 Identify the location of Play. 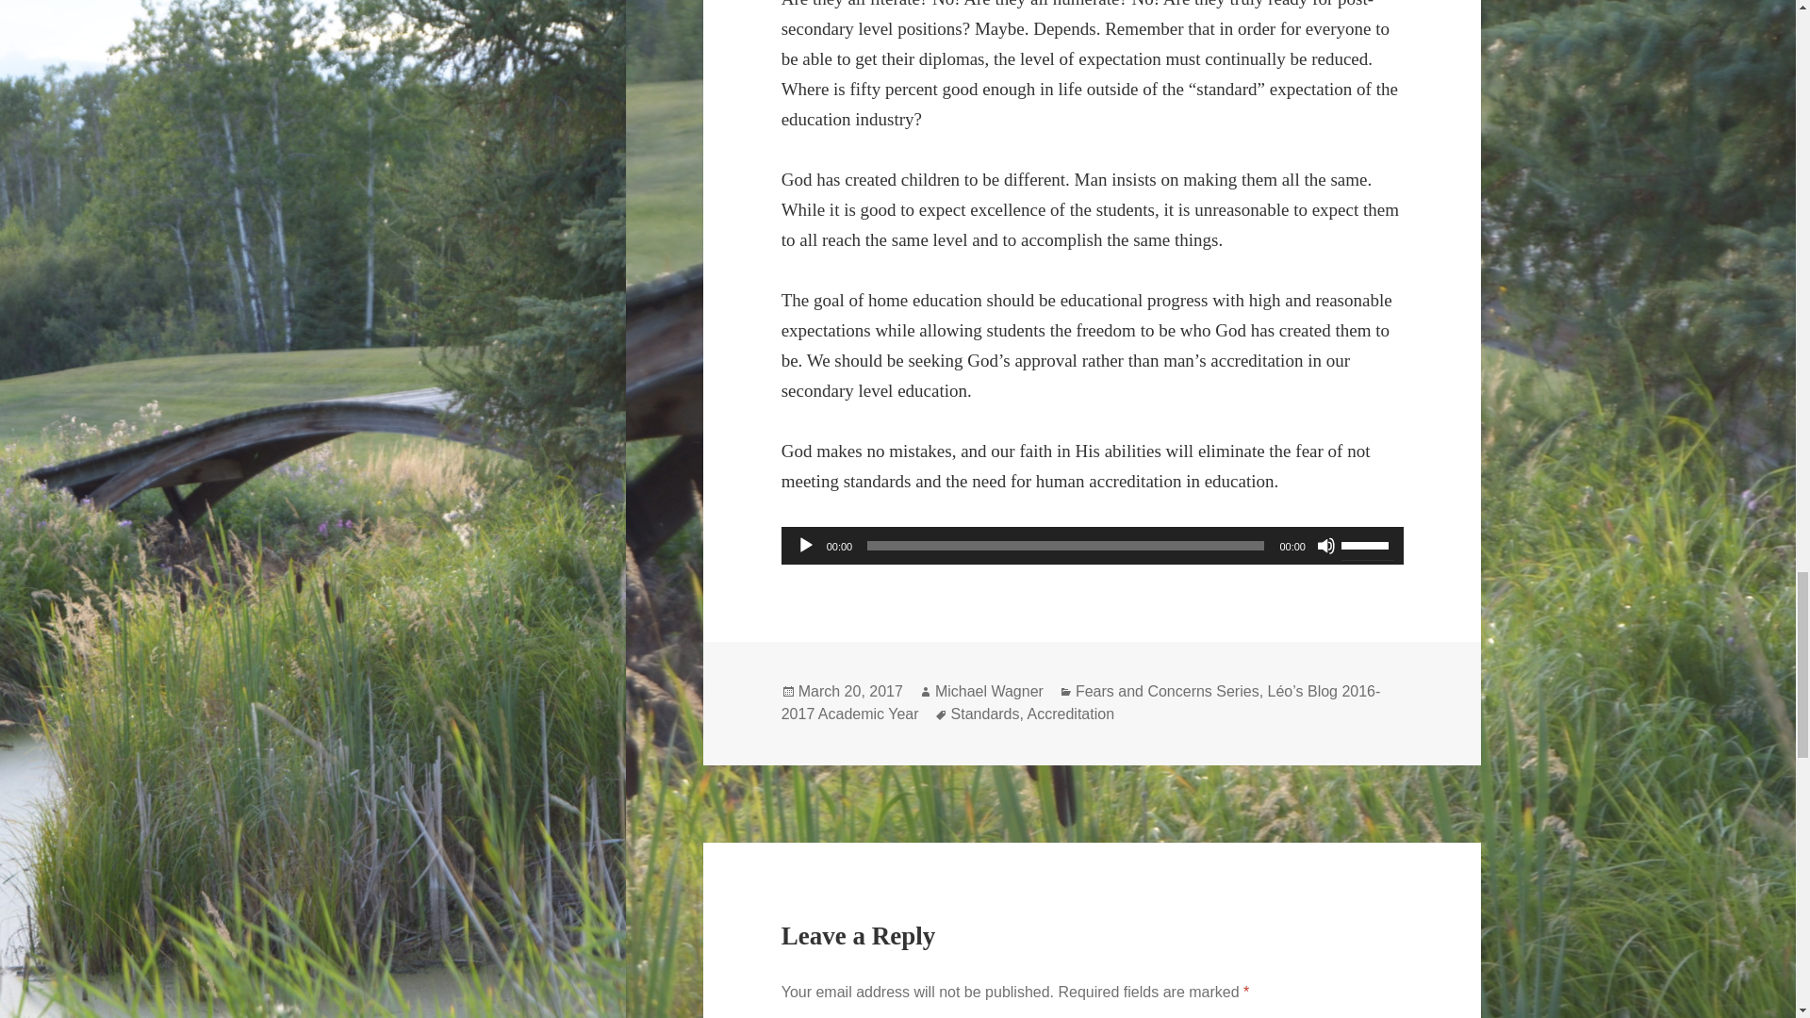
(805, 545).